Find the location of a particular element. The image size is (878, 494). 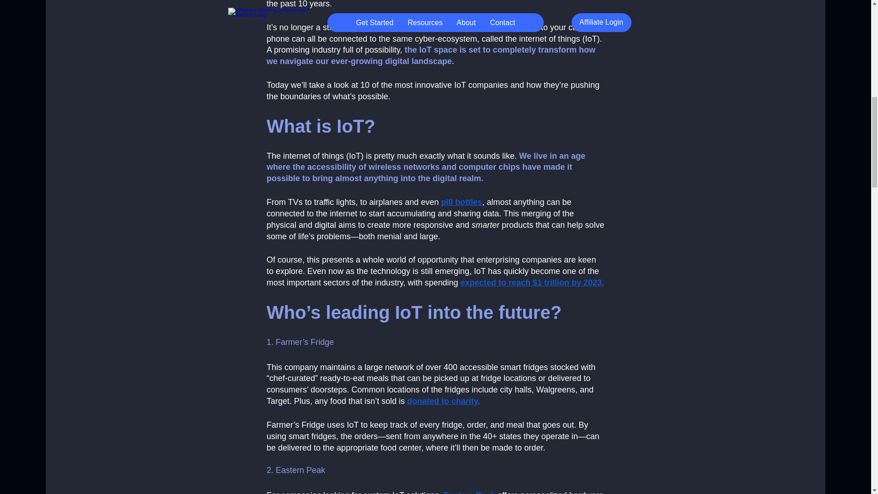

Eastern Peak is located at coordinates (469, 492).